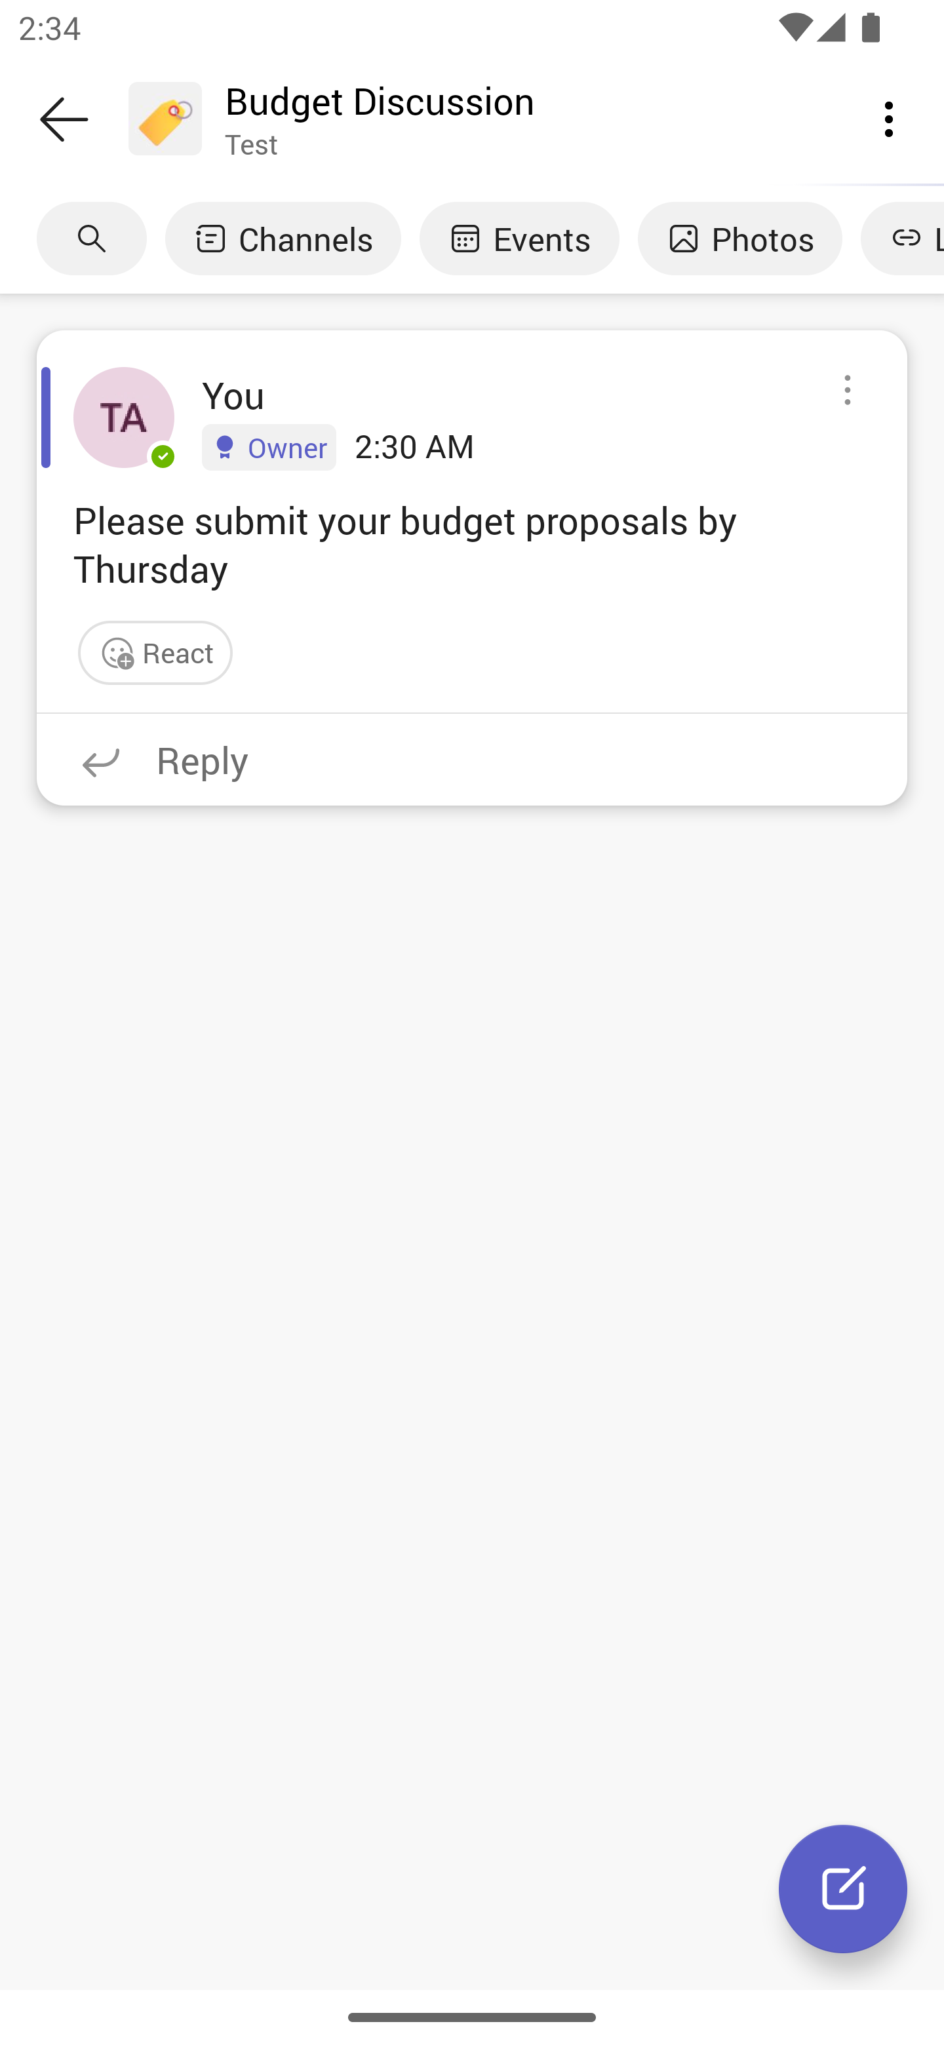  What do you see at coordinates (92, 239) in the screenshot?
I see `Search tab, 1 of 6` at bounding box center [92, 239].